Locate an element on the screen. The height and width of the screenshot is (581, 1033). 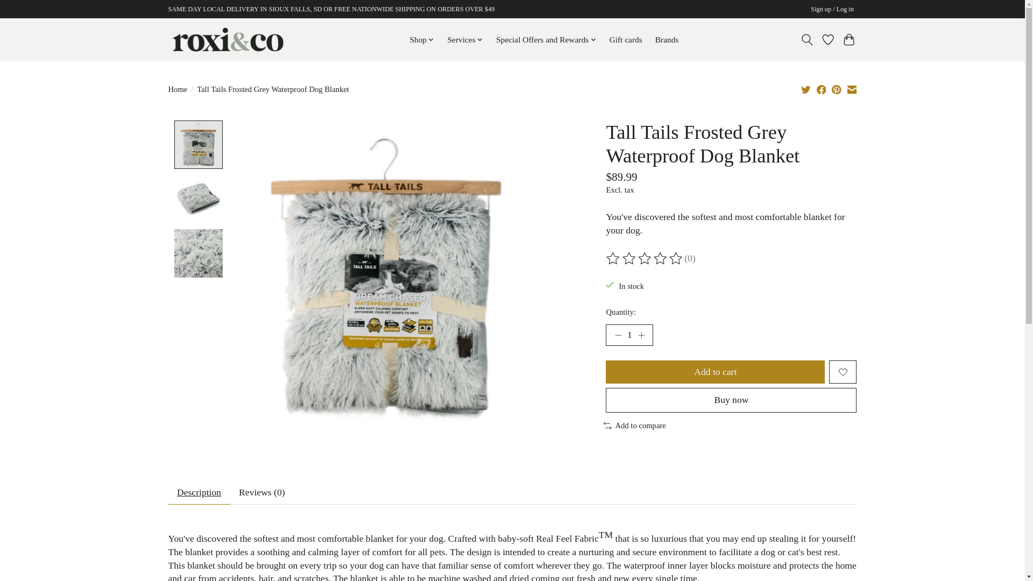
Services is located at coordinates (465, 40).